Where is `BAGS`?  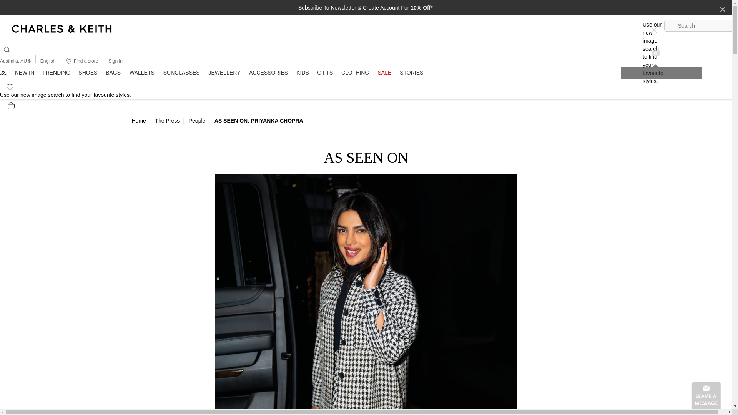
BAGS is located at coordinates (113, 73).